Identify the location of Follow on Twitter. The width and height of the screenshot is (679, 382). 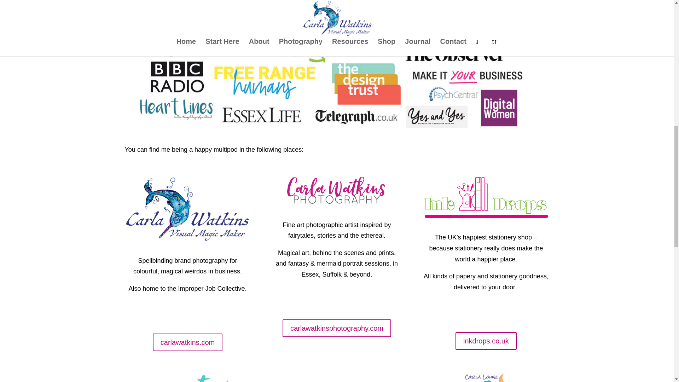
(215, 313).